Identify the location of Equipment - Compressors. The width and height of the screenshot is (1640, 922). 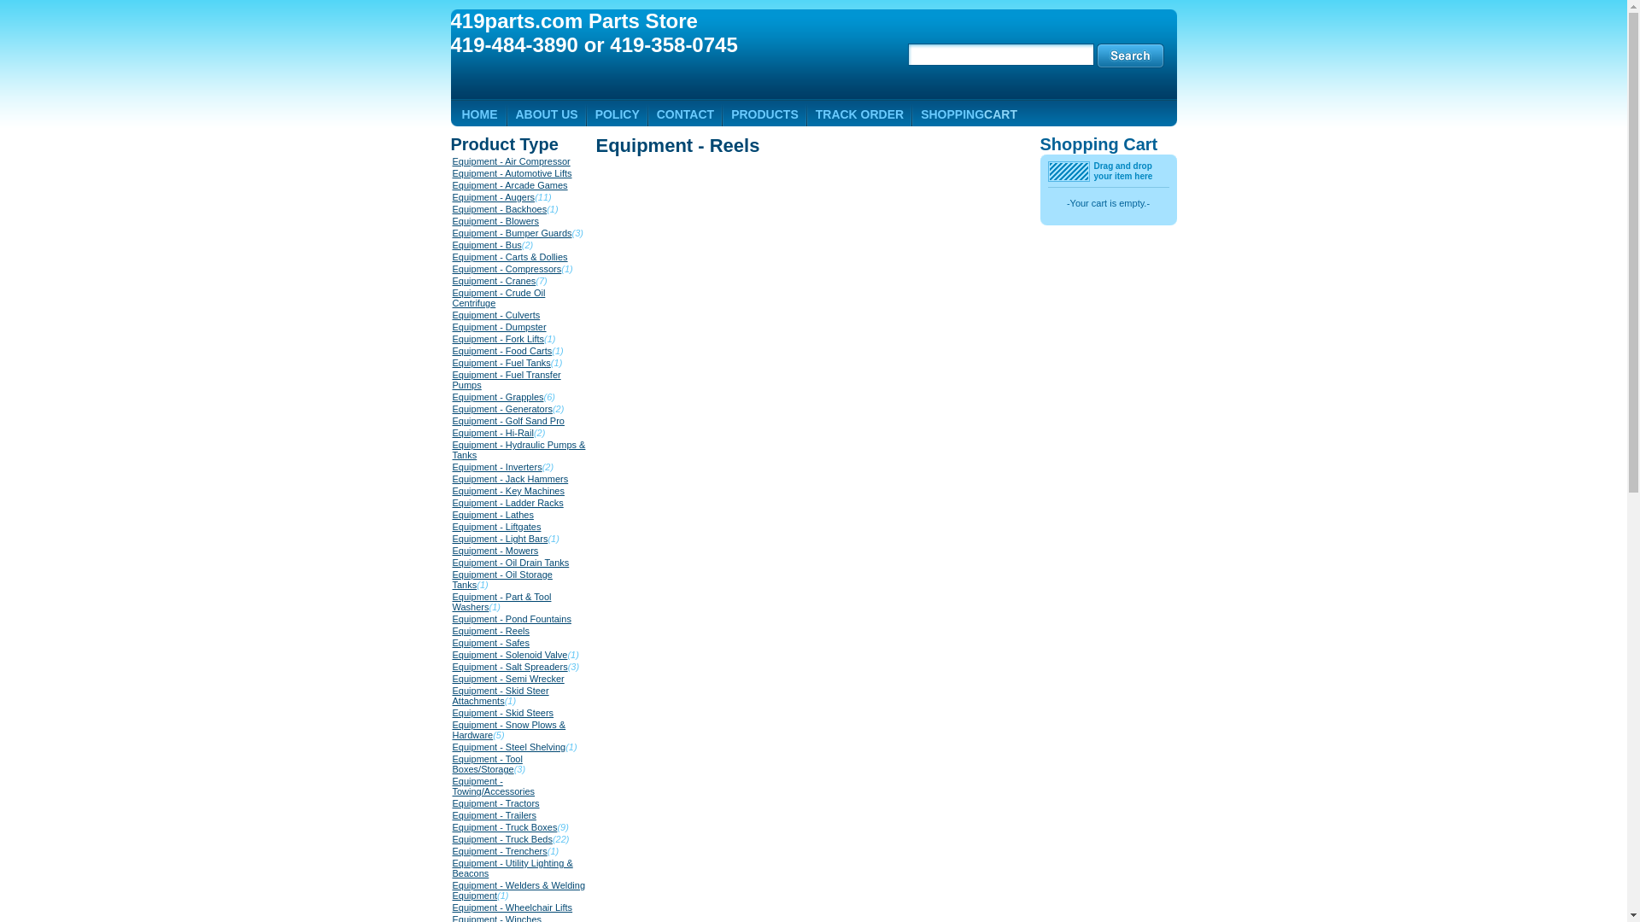
(507, 269).